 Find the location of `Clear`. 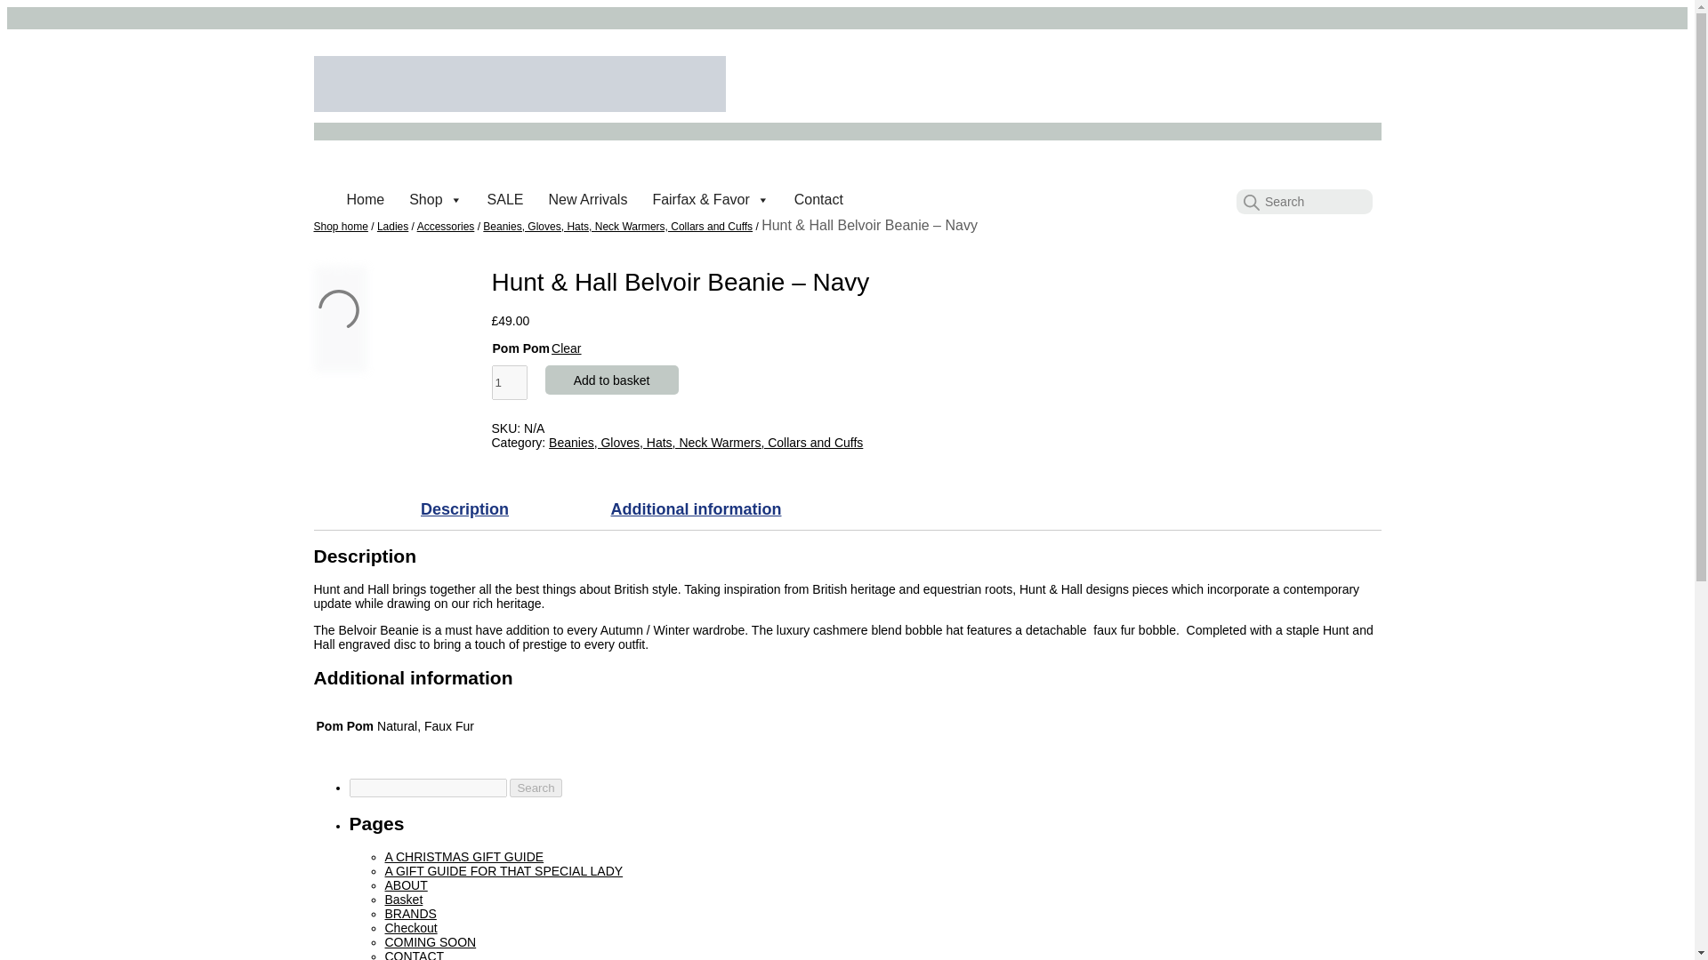

Clear is located at coordinates (566, 348).